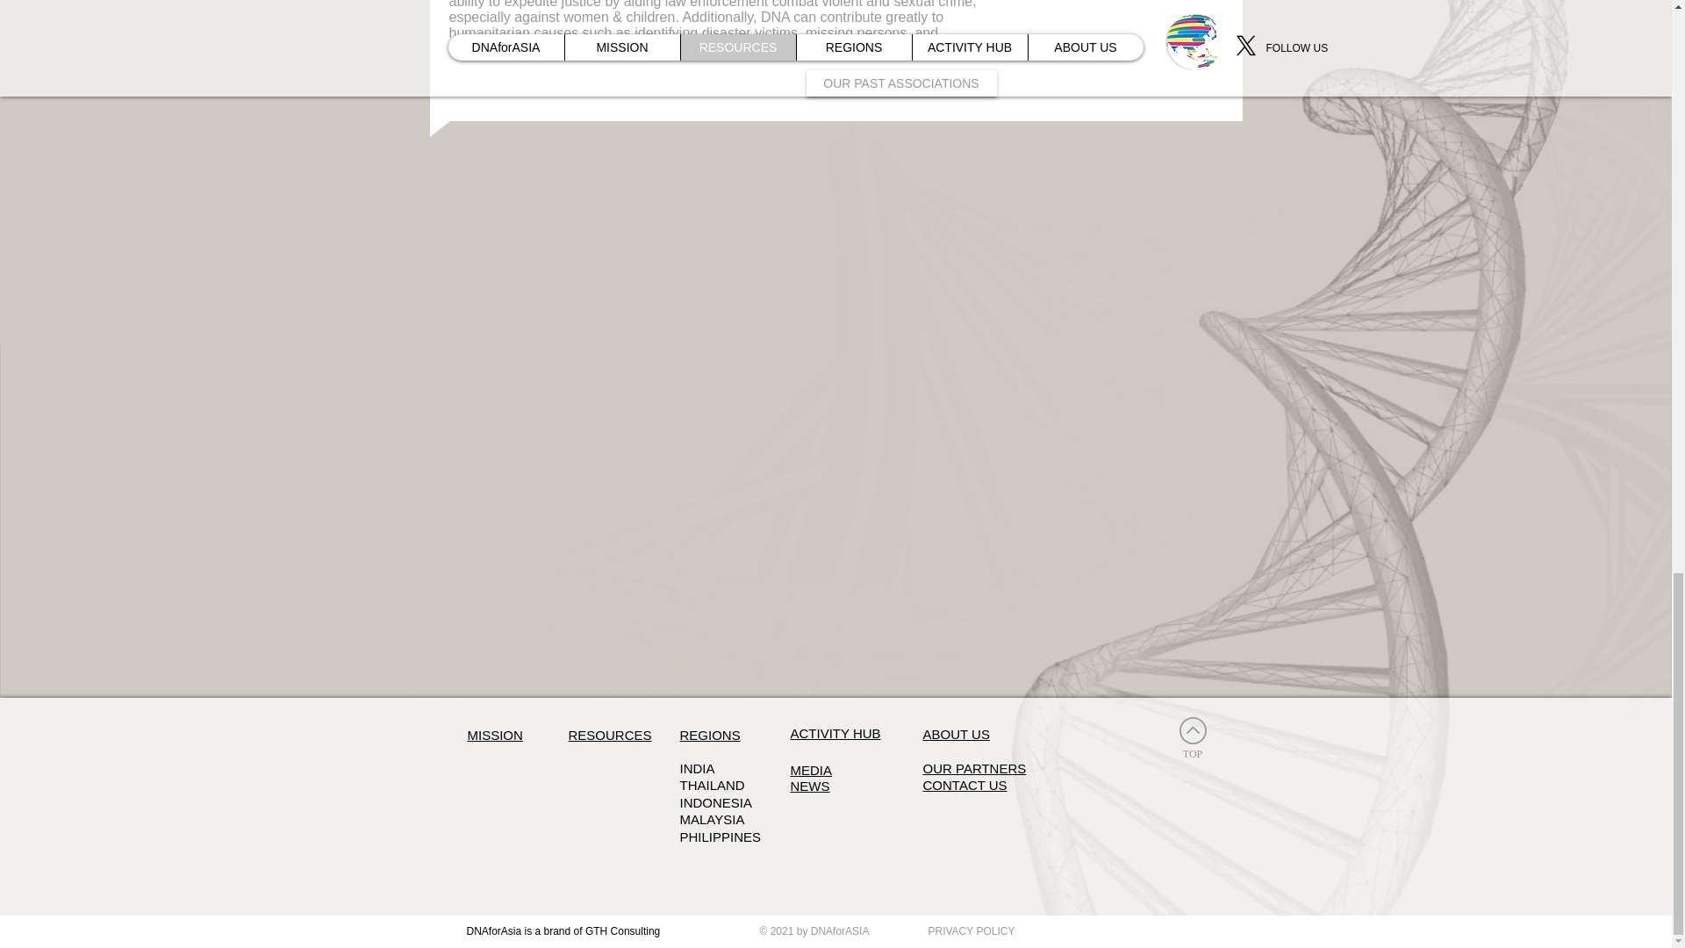 The width and height of the screenshot is (1685, 948). What do you see at coordinates (809, 786) in the screenshot?
I see `NEWS` at bounding box center [809, 786].